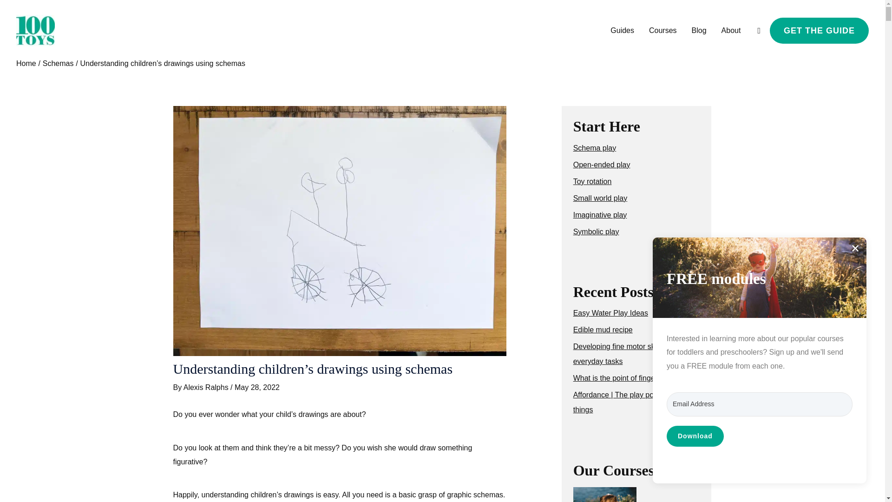  Describe the element at coordinates (699, 31) in the screenshot. I see `Blog` at that location.